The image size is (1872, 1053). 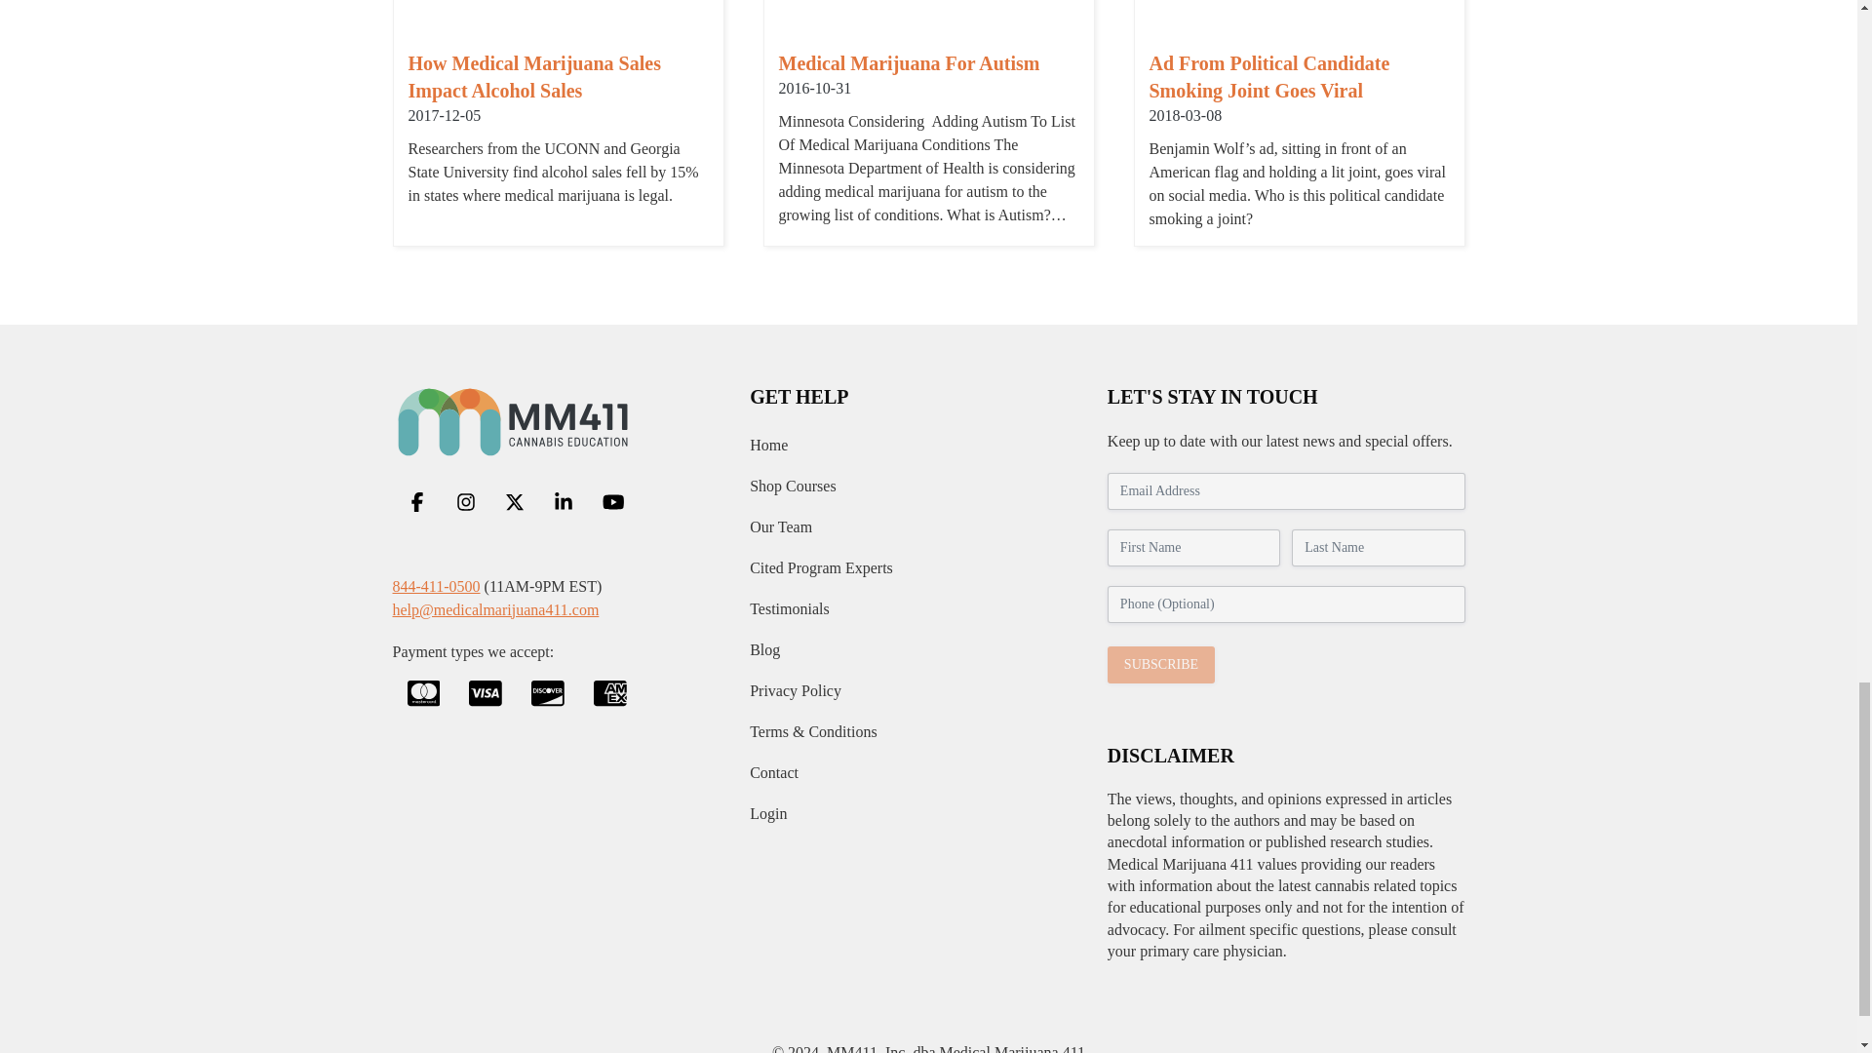 What do you see at coordinates (563, 502) in the screenshot?
I see `LinkedIn` at bounding box center [563, 502].